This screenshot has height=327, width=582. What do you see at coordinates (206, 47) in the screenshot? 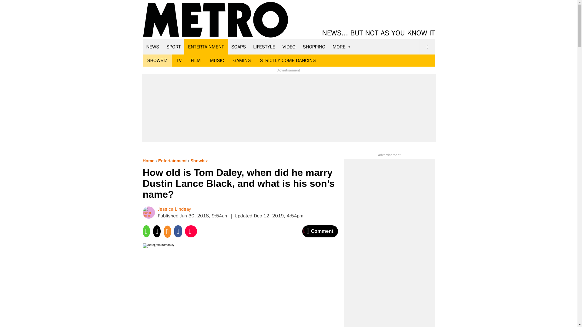
I see `ENTERTAINMENT` at bounding box center [206, 47].